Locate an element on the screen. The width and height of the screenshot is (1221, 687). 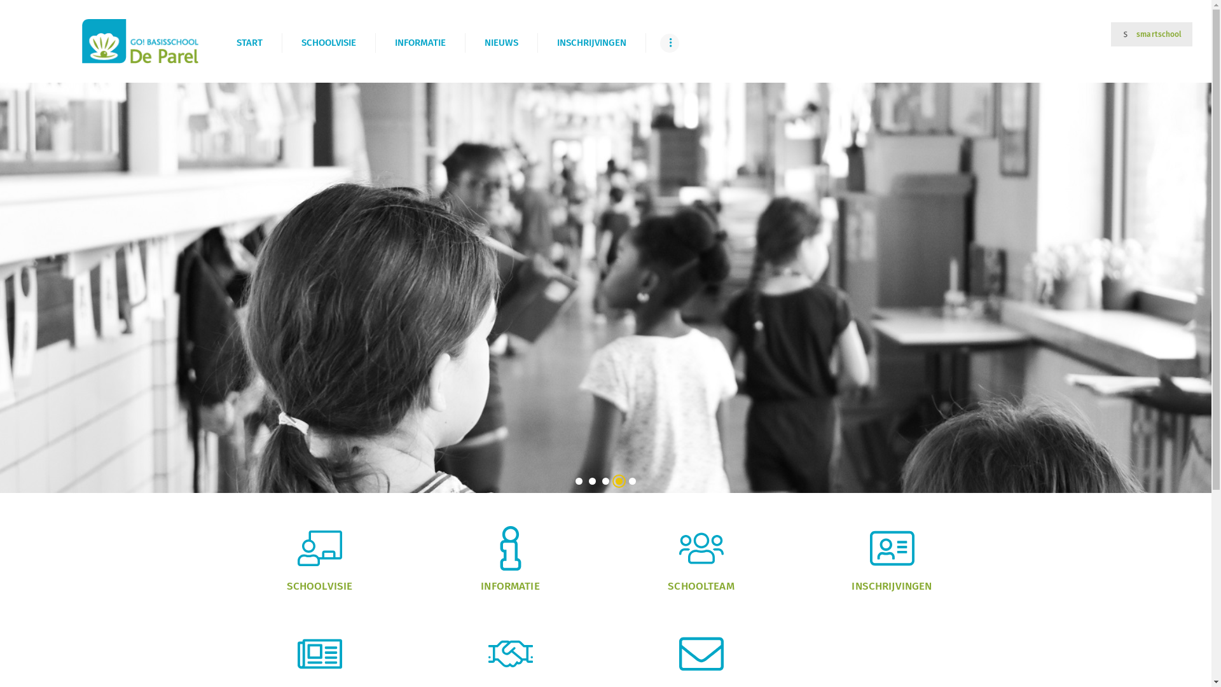
INFORMATIE is located at coordinates (420, 43).